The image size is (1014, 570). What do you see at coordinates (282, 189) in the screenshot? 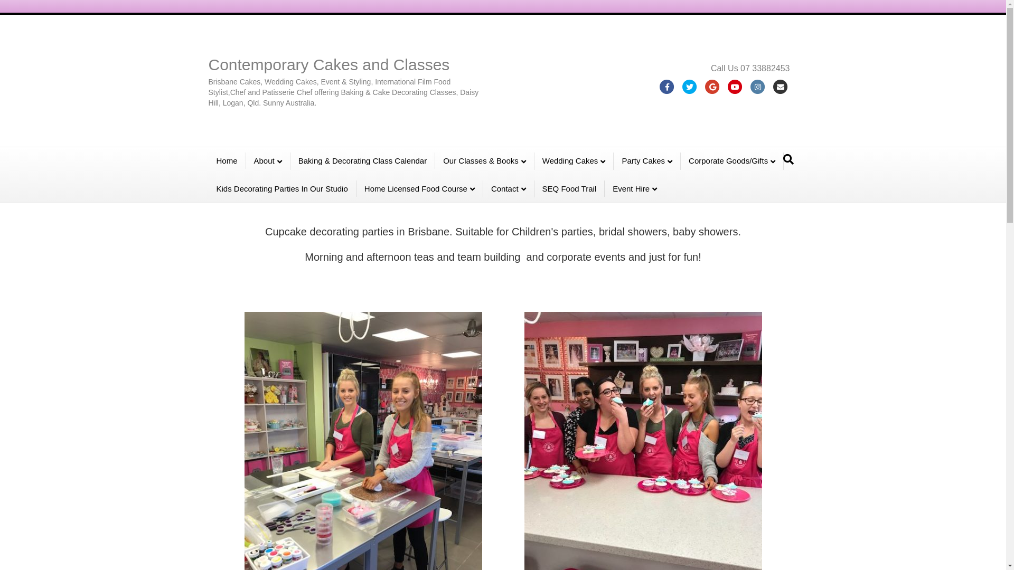
I see `Kids Decorating Parties In Our Studio` at bounding box center [282, 189].